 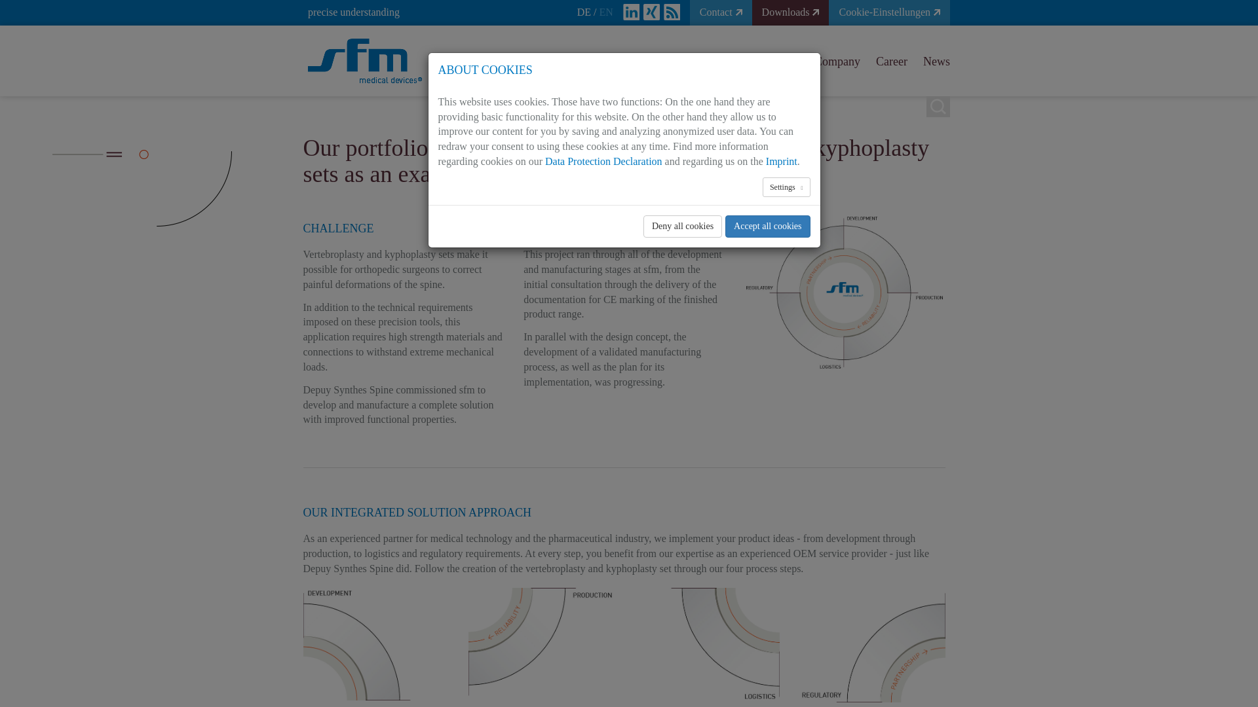 What do you see at coordinates (651, 12) in the screenshot?
I see `XING` at bounding box center [651, 12].